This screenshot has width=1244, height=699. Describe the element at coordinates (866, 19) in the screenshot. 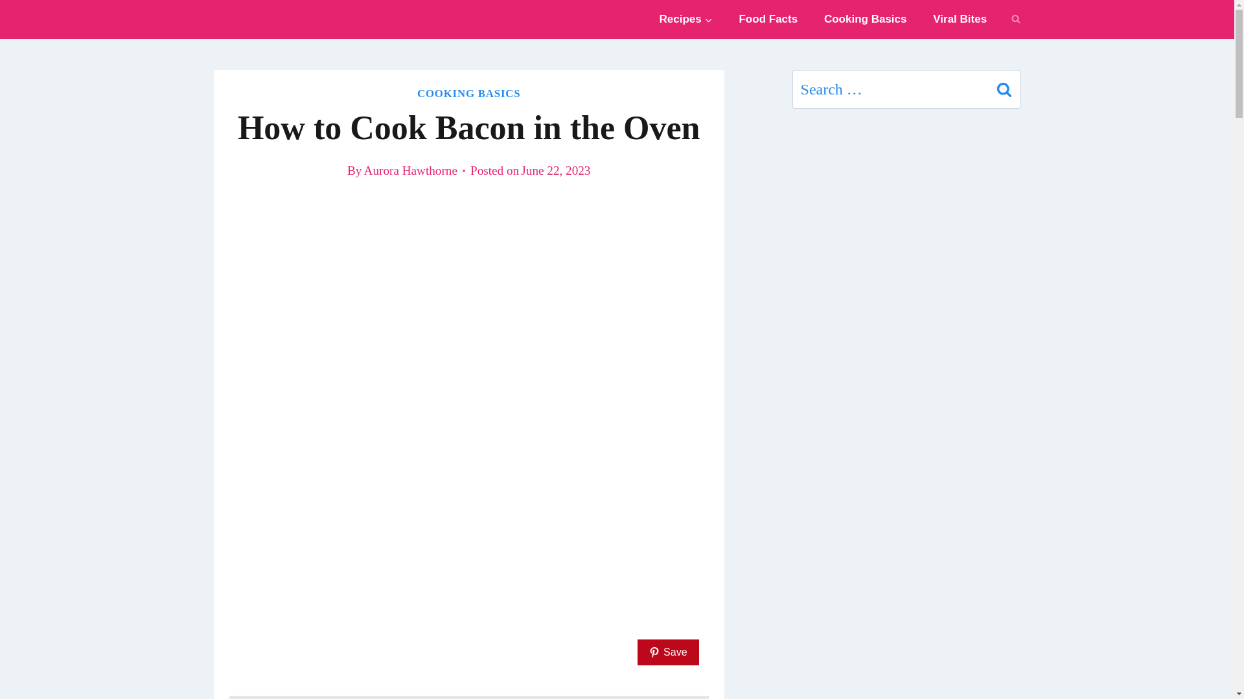

I see `Cooking Basics` at that location.